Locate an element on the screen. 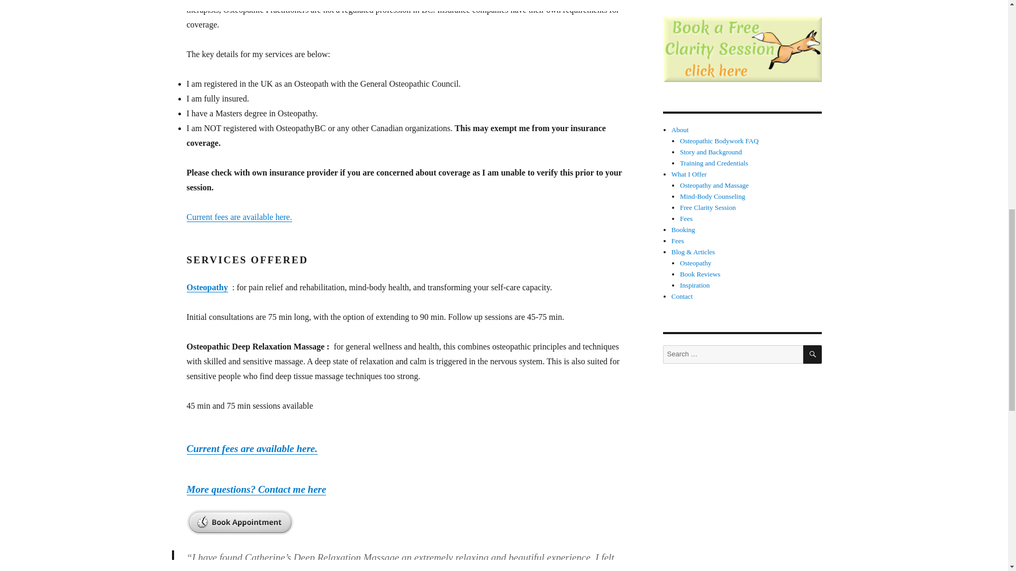 This screenshot has height=571, width=1016. Training and Credentials is located at coordinates (713, 163).